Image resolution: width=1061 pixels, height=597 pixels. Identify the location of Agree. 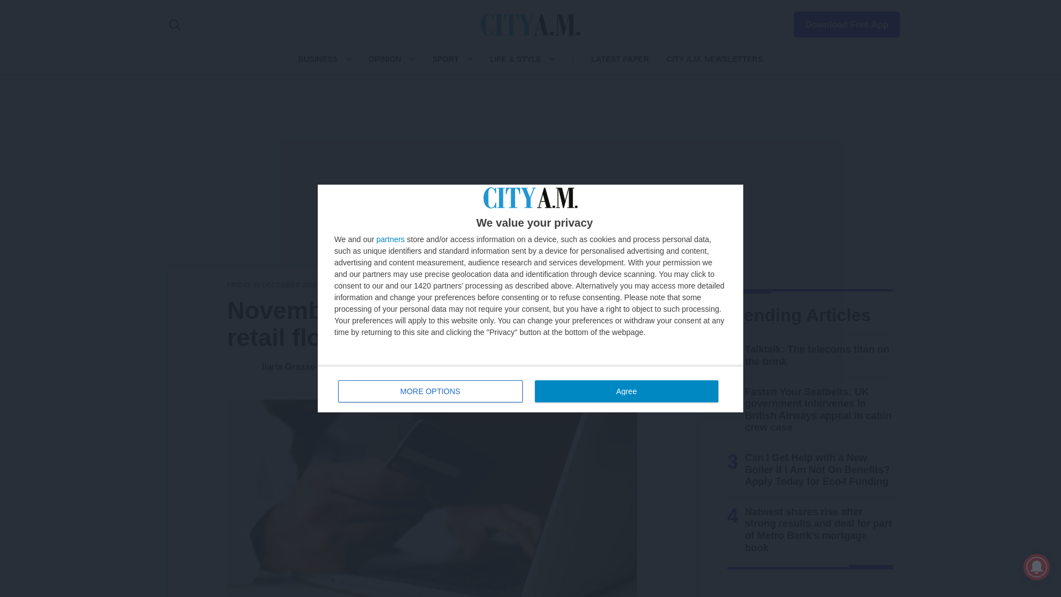
(530, 24).